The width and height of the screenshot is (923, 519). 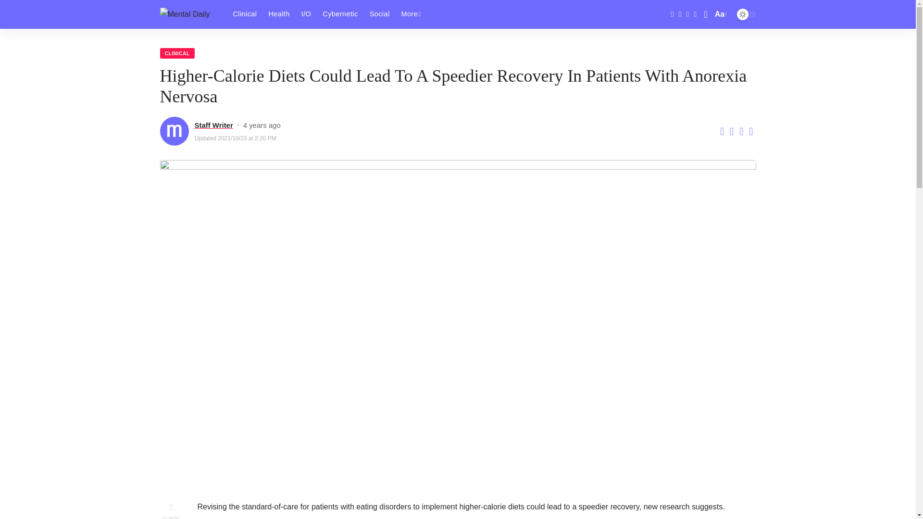 I want to click on Health, so click(x=279, y=14).